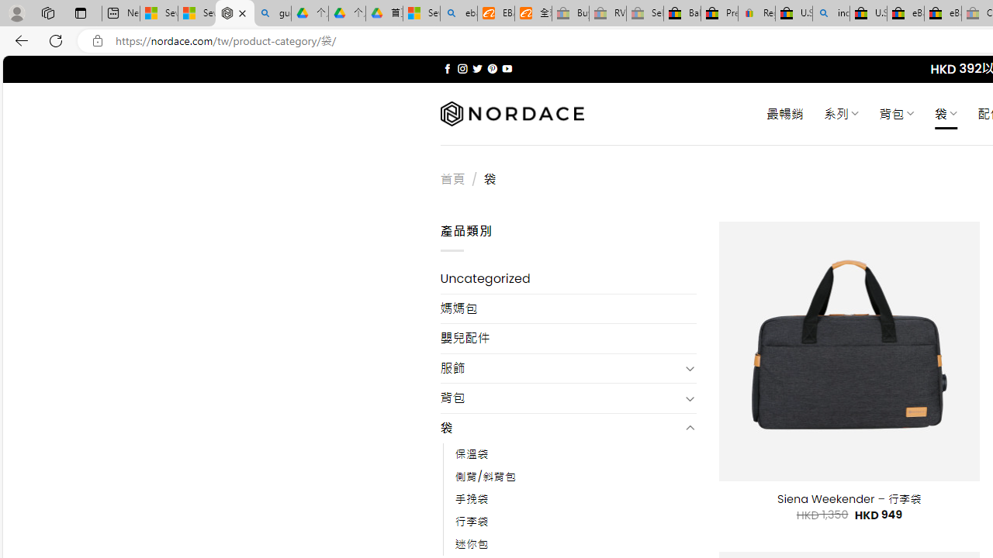 This screenshot has height=558, width=993. What do you see at coordinates (81, 12) in the screenshot?
I see `Tab actions menu` at bounding box center [81, 12].